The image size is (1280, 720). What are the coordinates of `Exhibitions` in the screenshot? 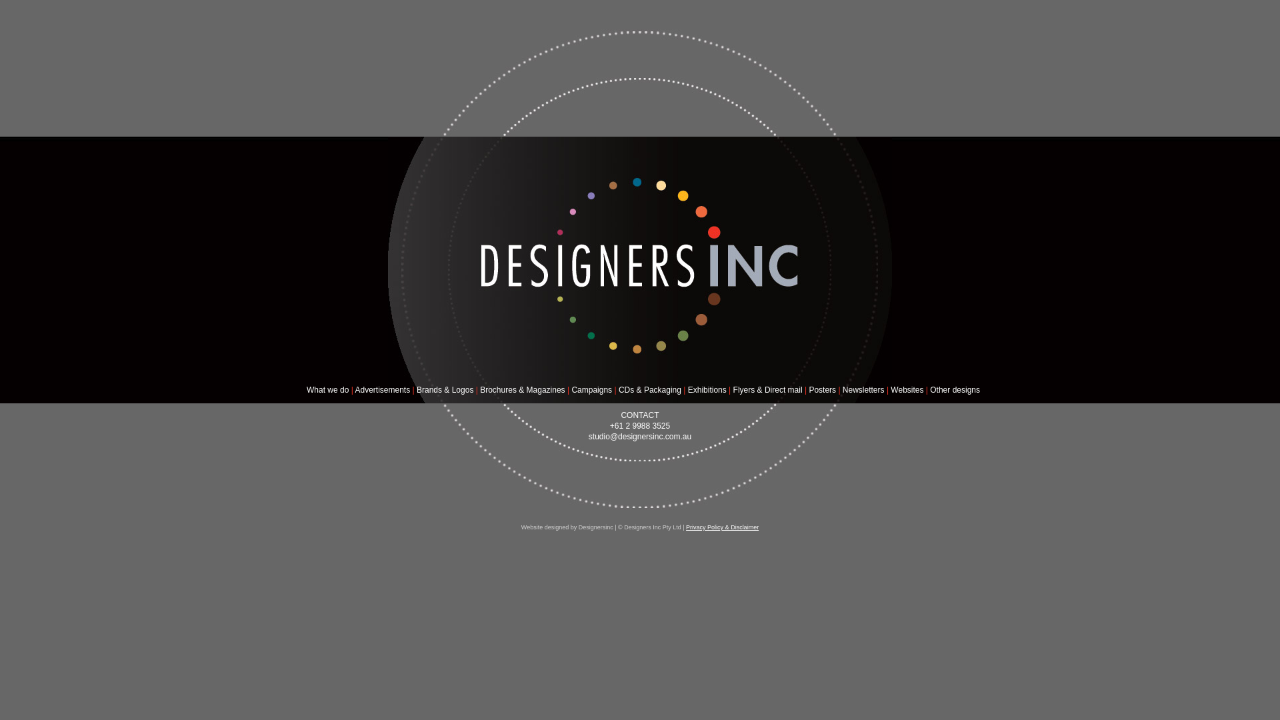 It's located at (707, 390).